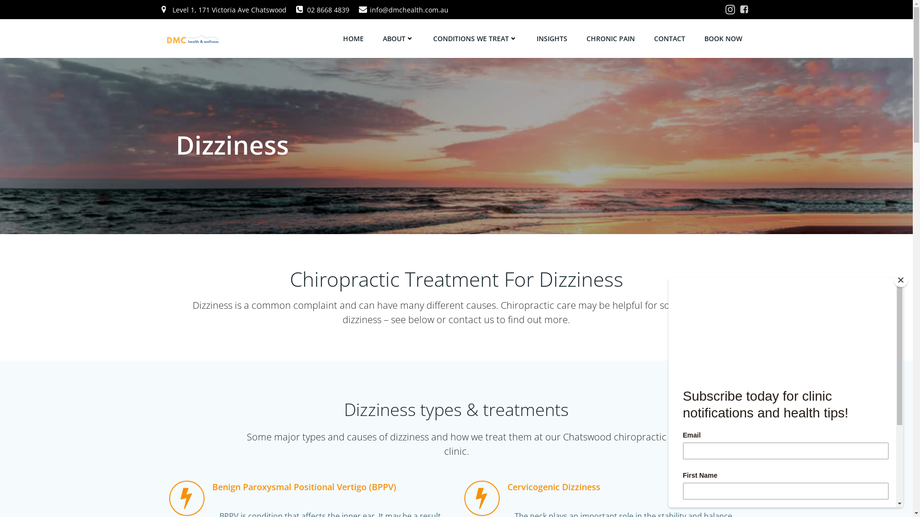 The image size is (920, 517). Describe the element at coordinates (724, 38) in the screenshot. I see `BOOK NOW` at that location.